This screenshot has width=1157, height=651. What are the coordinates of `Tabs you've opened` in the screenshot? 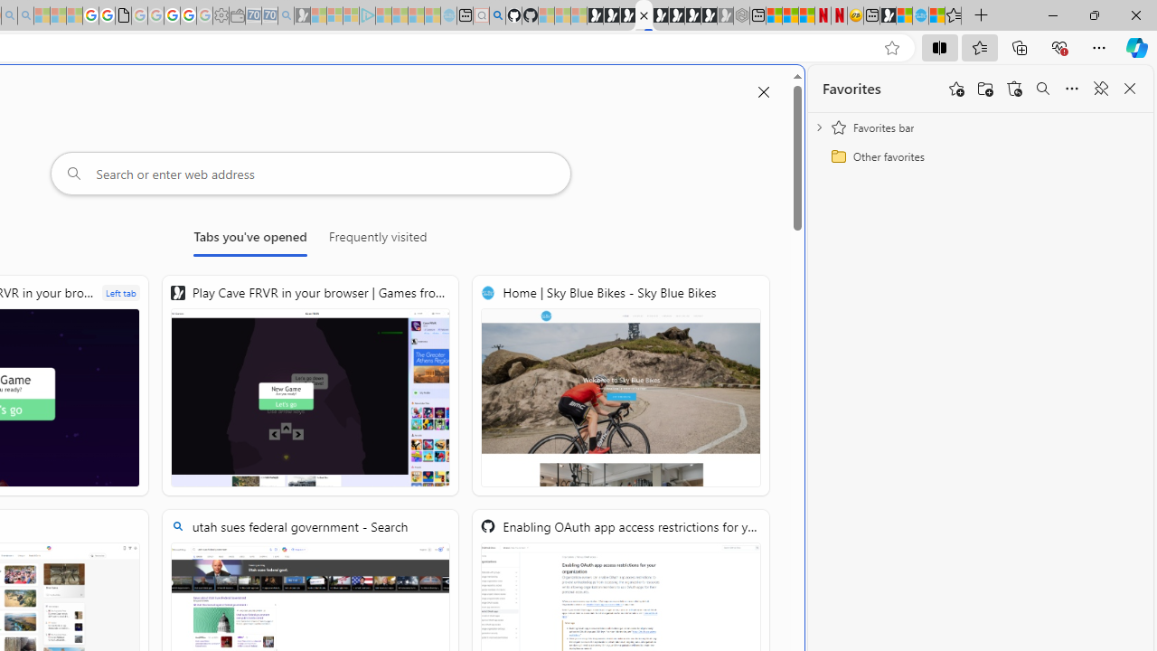 It's located at (249, 241).